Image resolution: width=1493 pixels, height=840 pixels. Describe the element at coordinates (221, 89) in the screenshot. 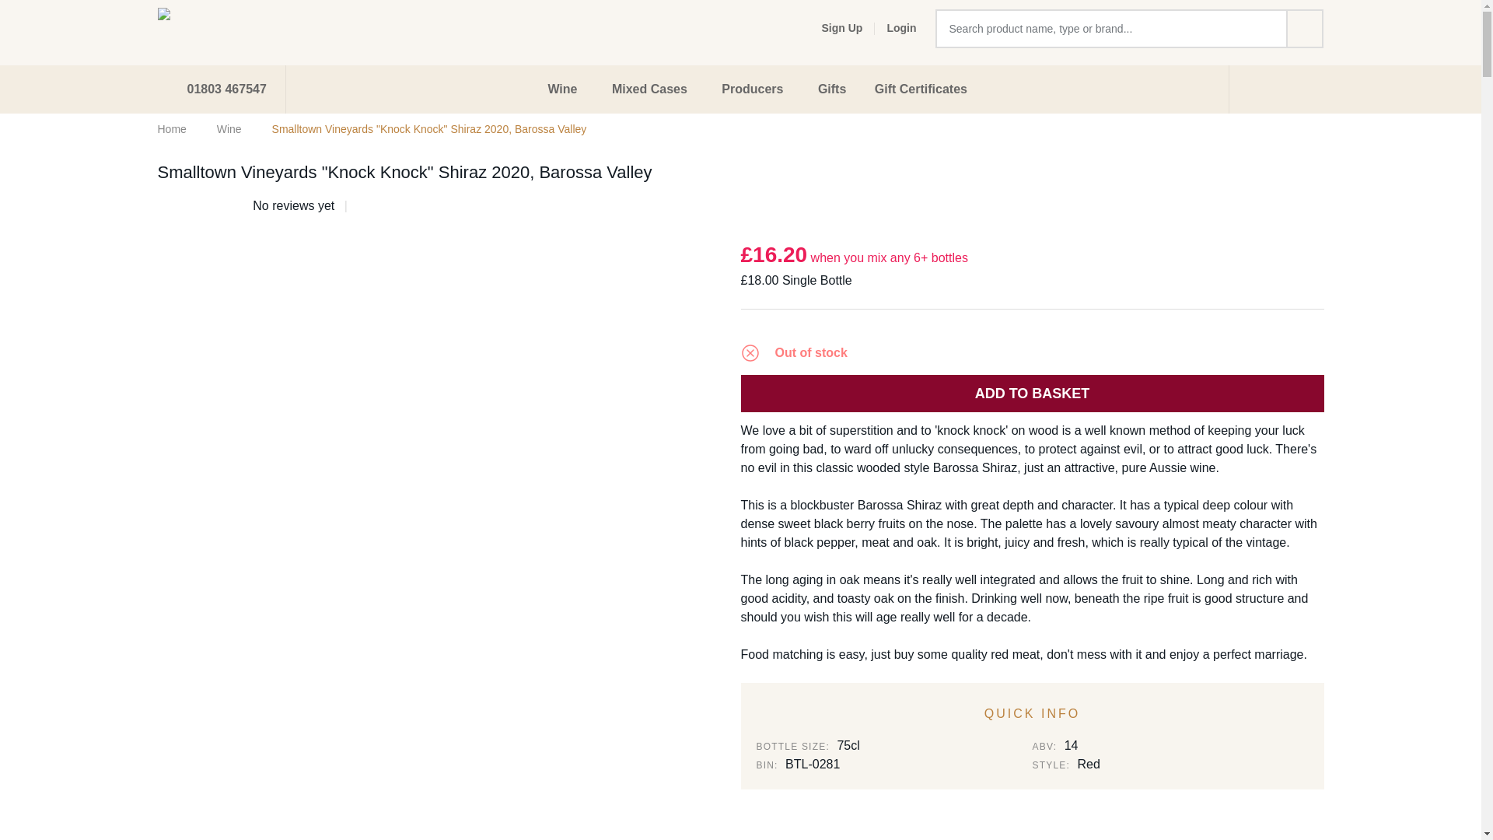

I see `Call Us: 01803 467547` at that location.